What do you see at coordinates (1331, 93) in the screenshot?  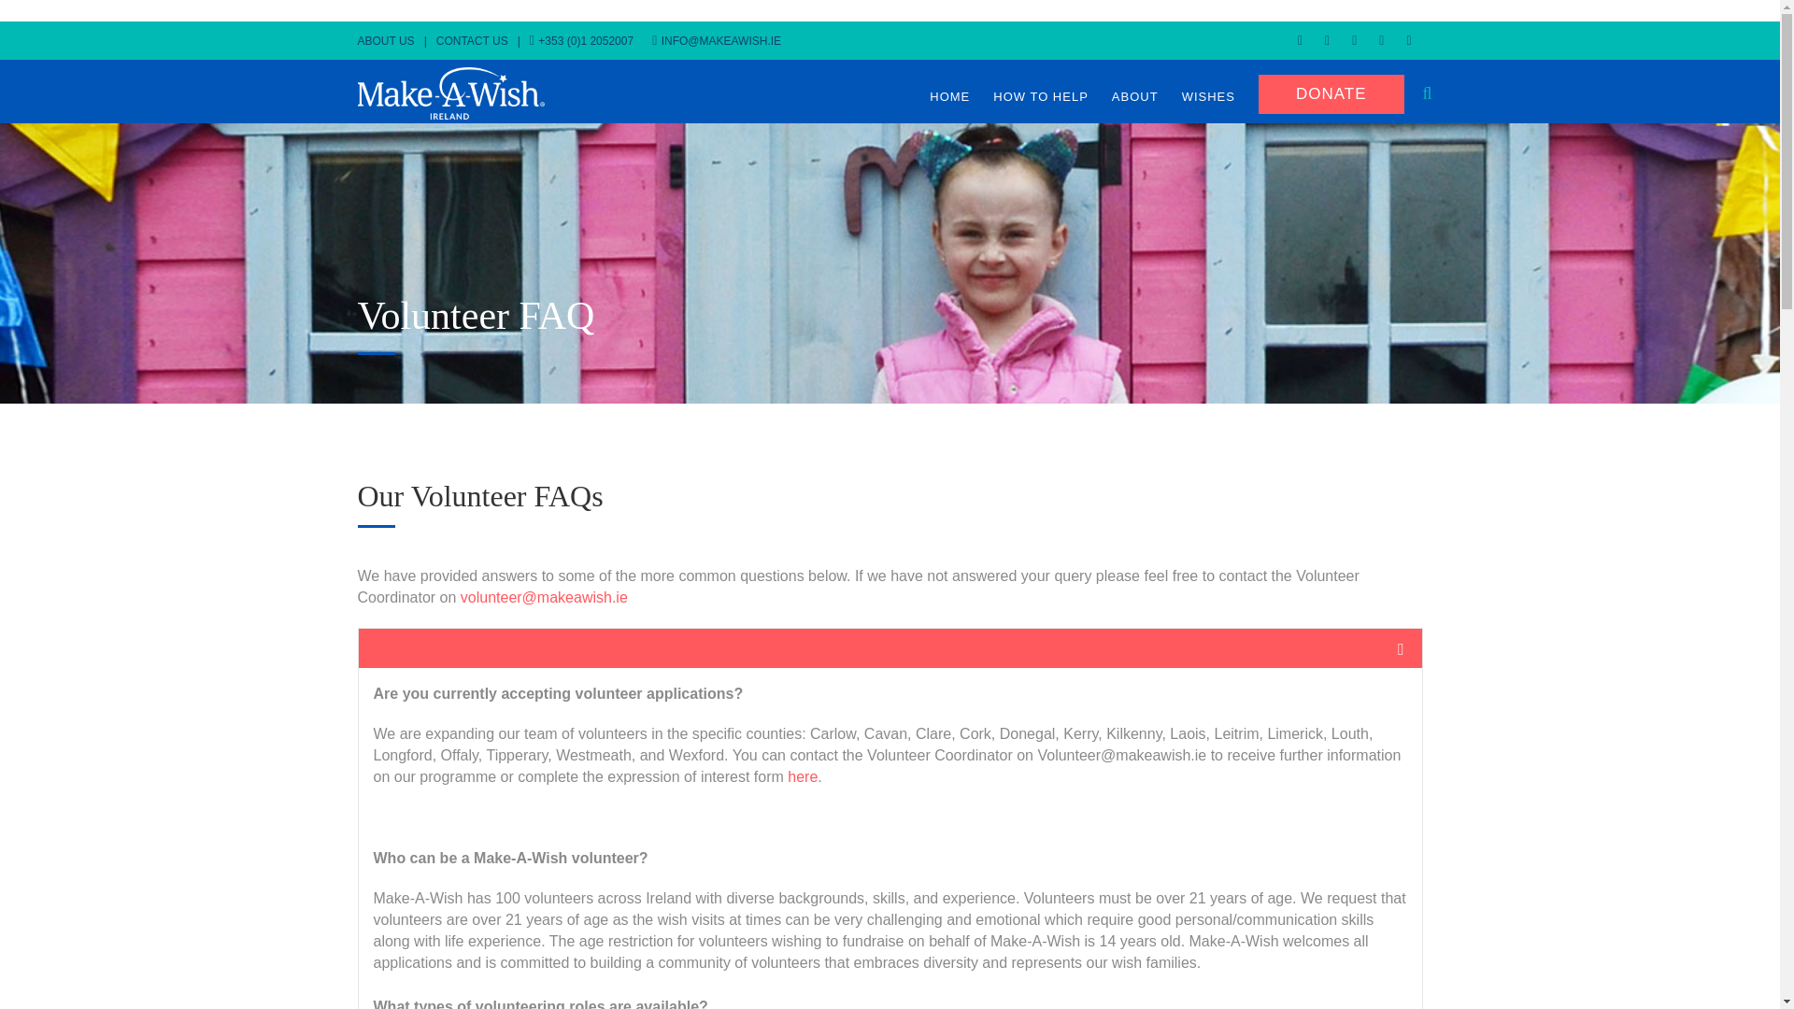 I see `DONATE` at bounding box center [1331, 93].